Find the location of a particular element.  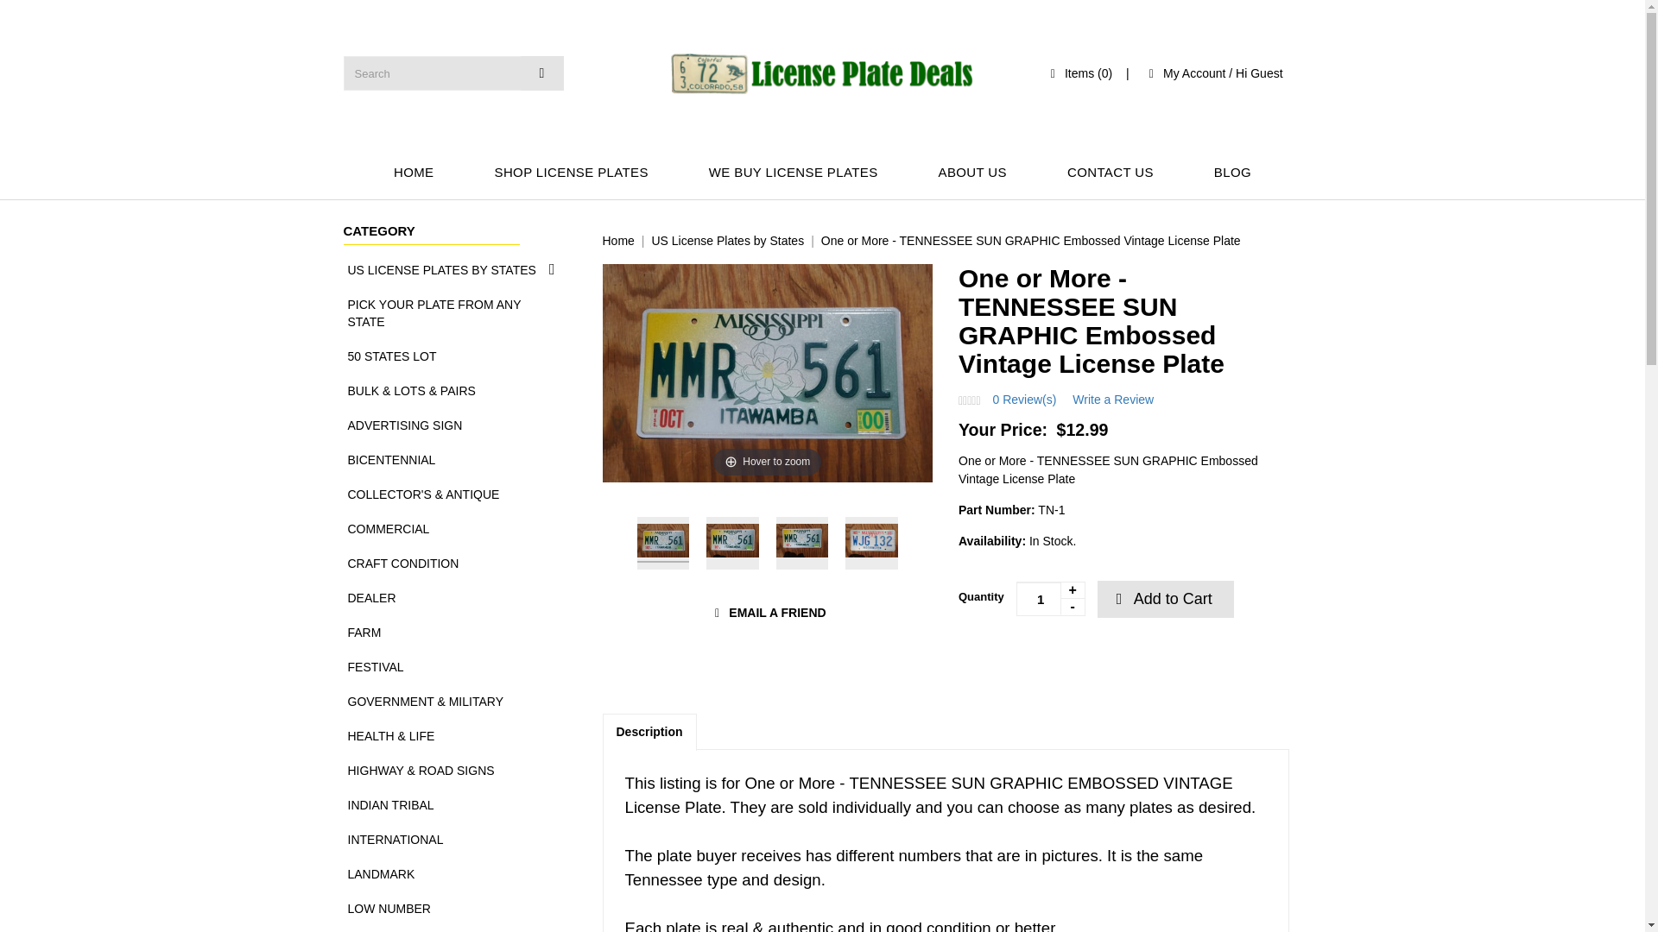

ABOUT US is located at coordinates (972, 173).